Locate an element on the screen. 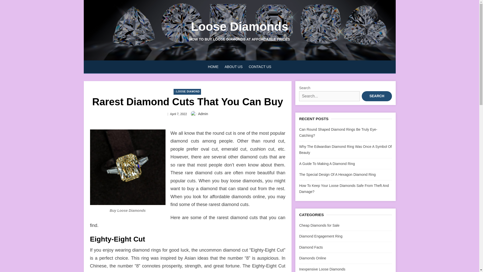 The height and width of the screenshot is (272, 483). Diamond Engagement Ring is located at coordinates (320, 236).